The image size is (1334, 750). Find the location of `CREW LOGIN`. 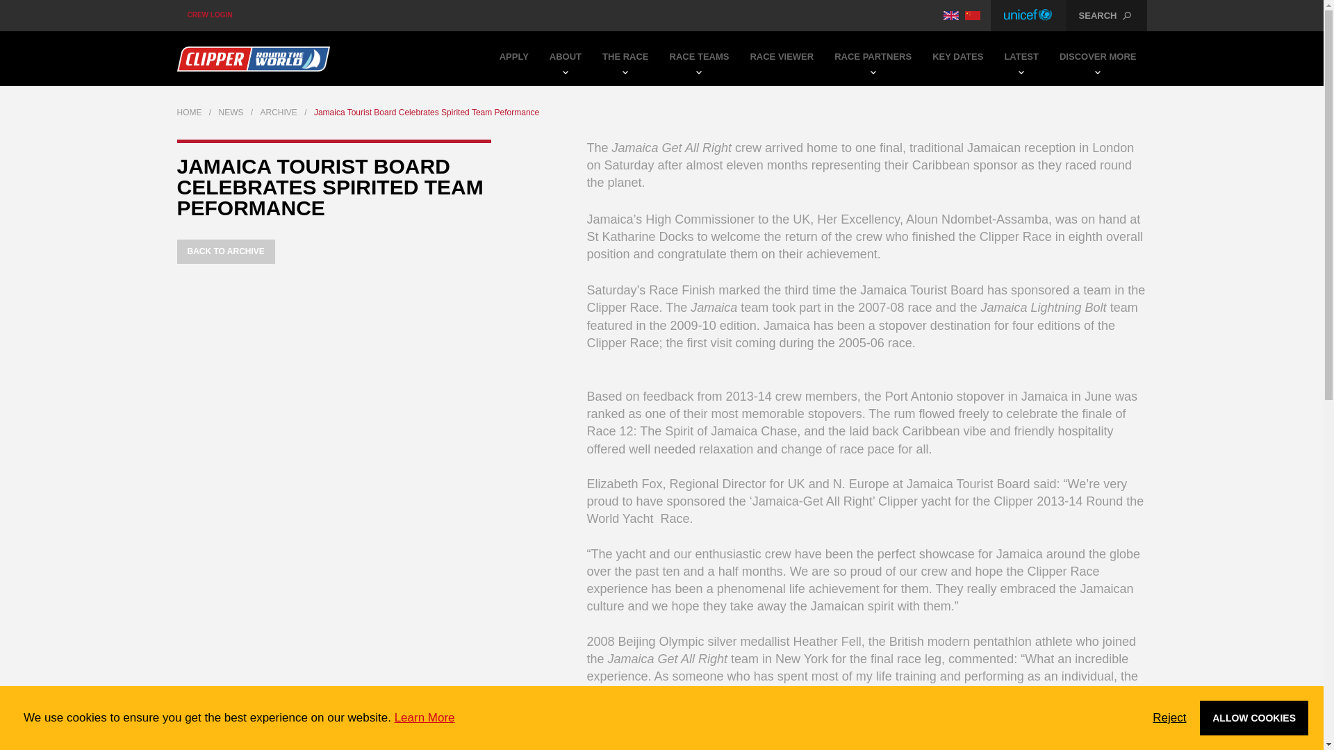

CREW LOGIN is located at coordinates (209, 15).